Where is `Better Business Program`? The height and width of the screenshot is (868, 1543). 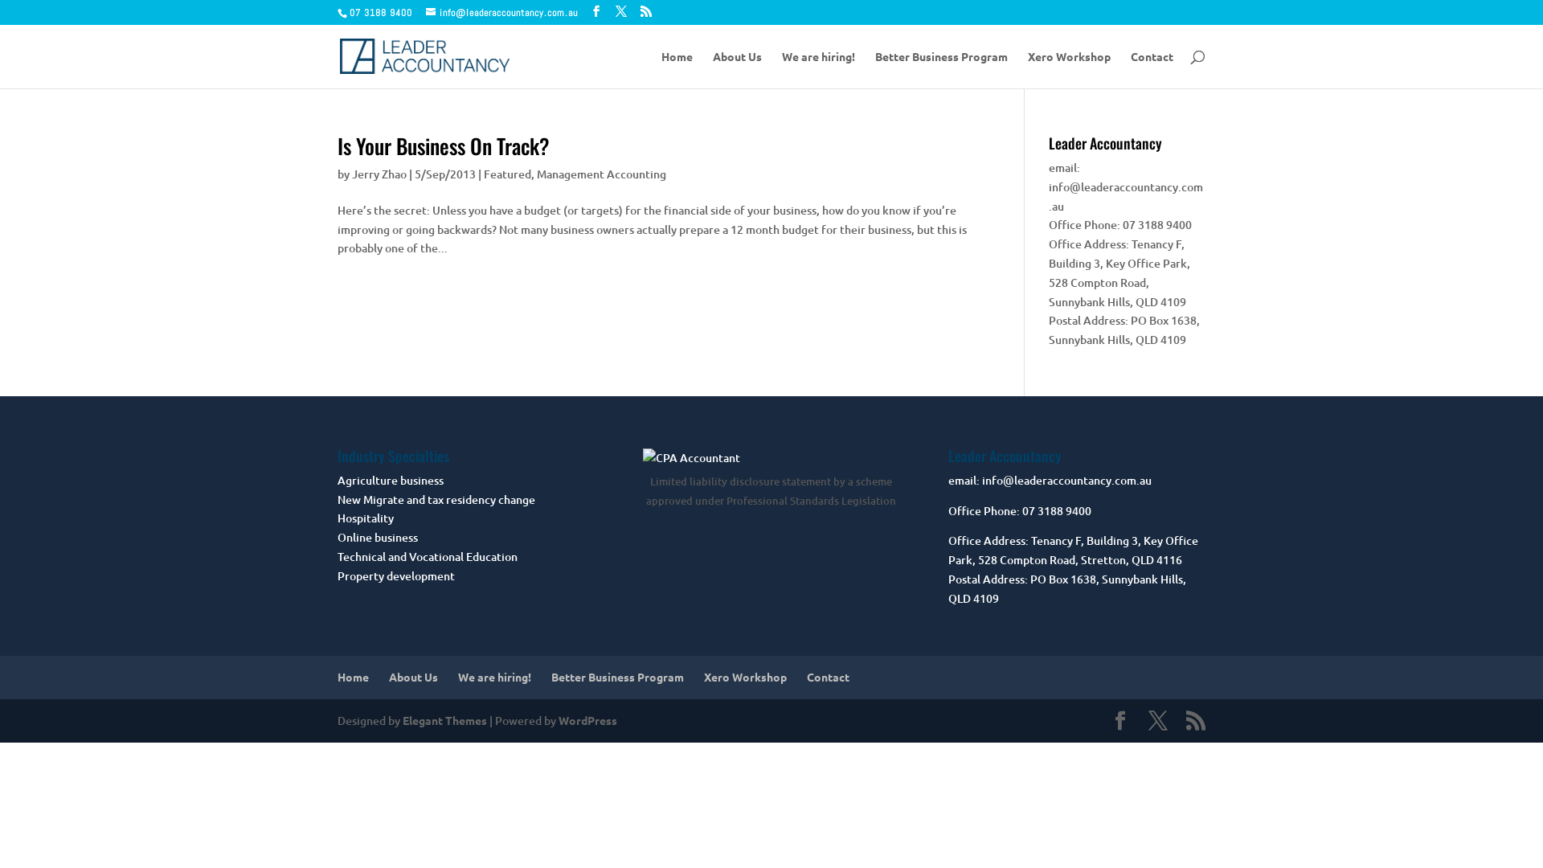 Better Business Program is located at coordinates (617, 677).